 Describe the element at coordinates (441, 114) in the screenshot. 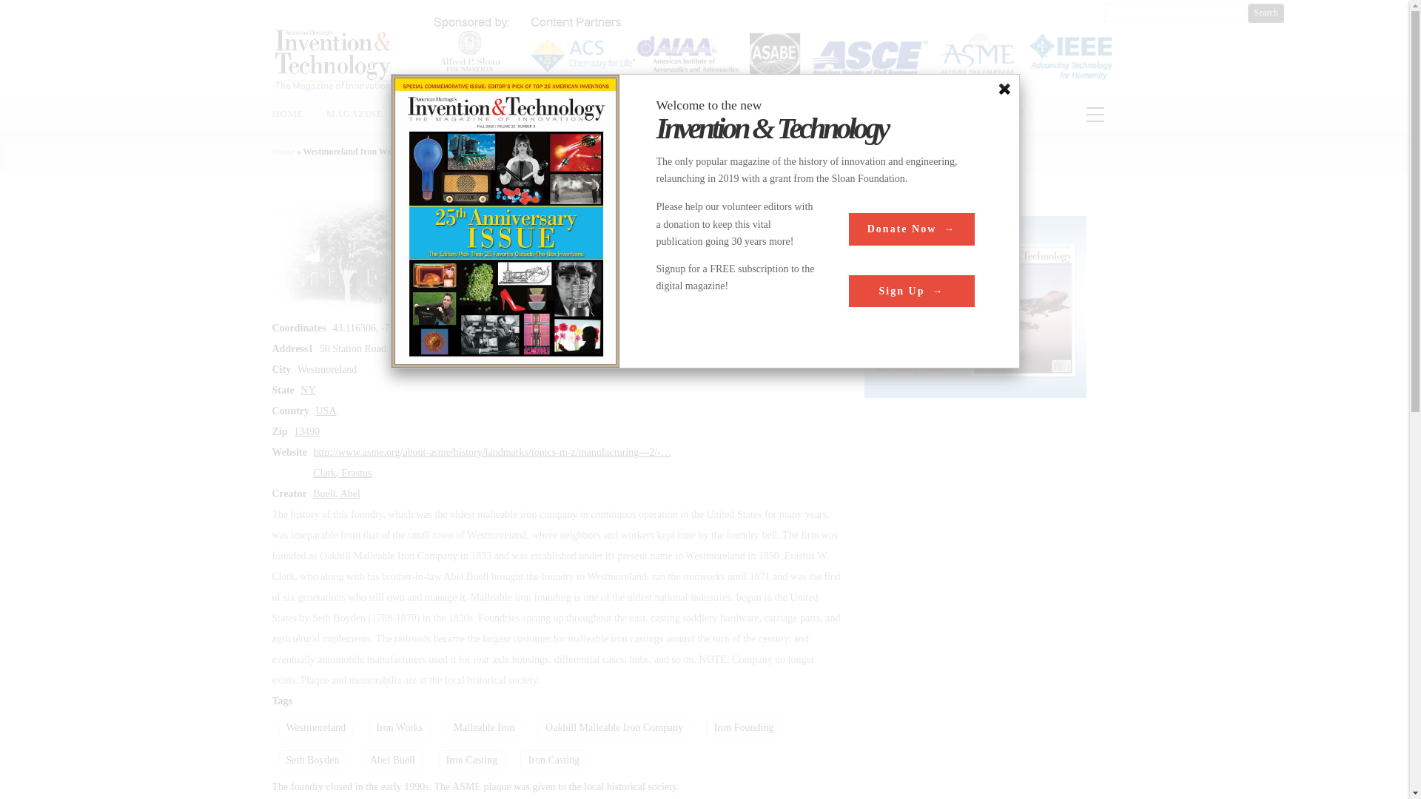

I see `AUTHORS` at that location.